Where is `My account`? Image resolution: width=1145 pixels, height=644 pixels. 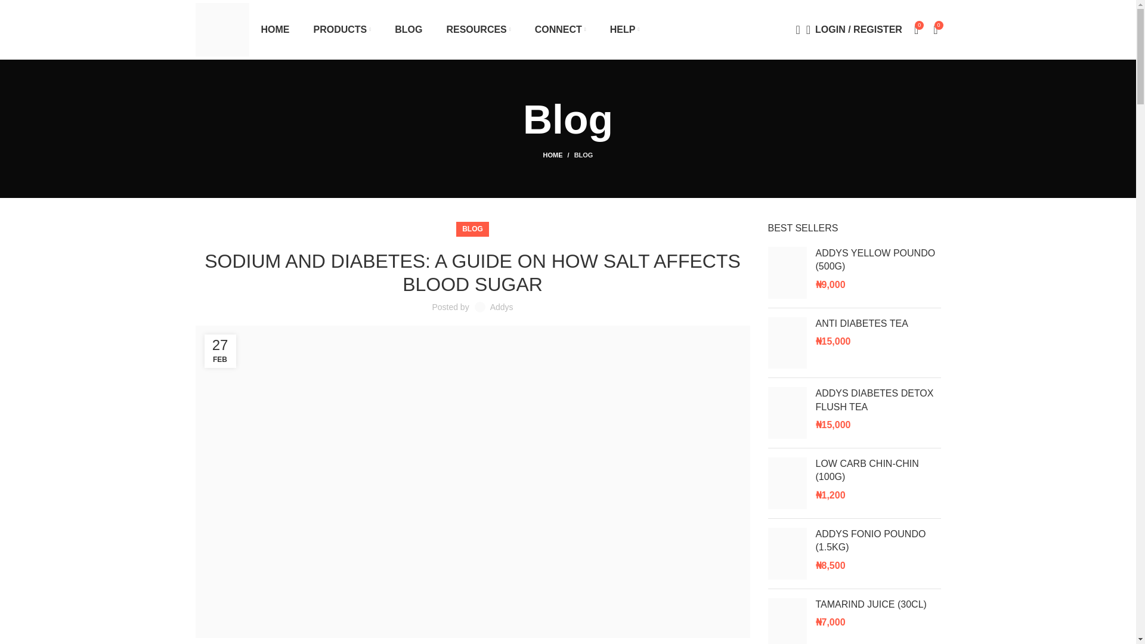 My account is located at coordinates (854, 30).